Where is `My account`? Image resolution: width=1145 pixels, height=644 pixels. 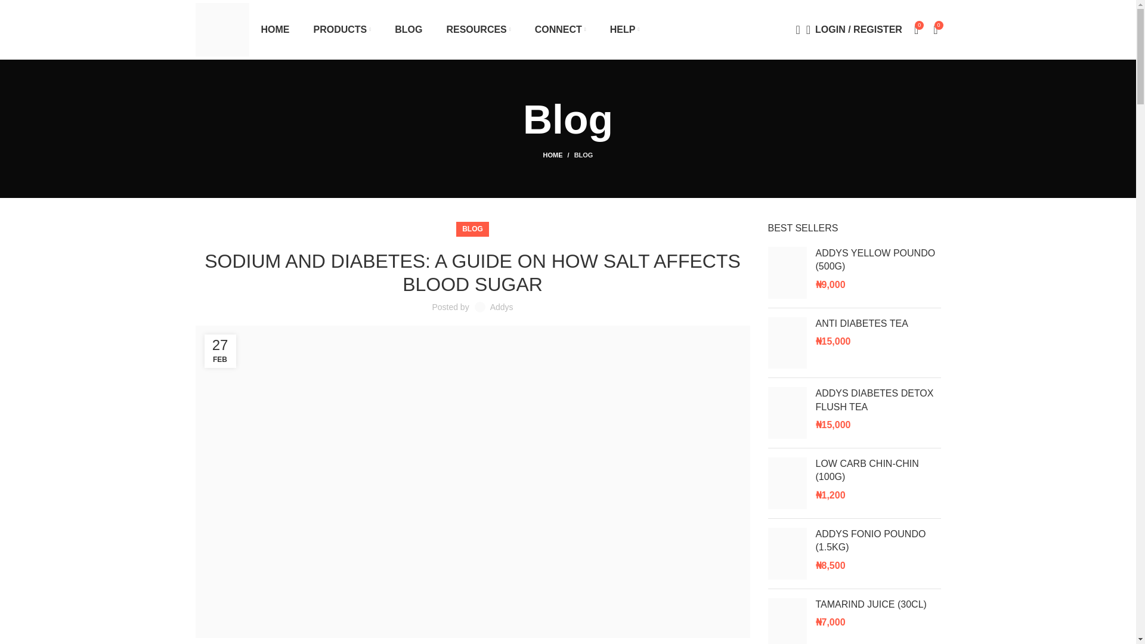 My account is located at coordinates (854, 30).